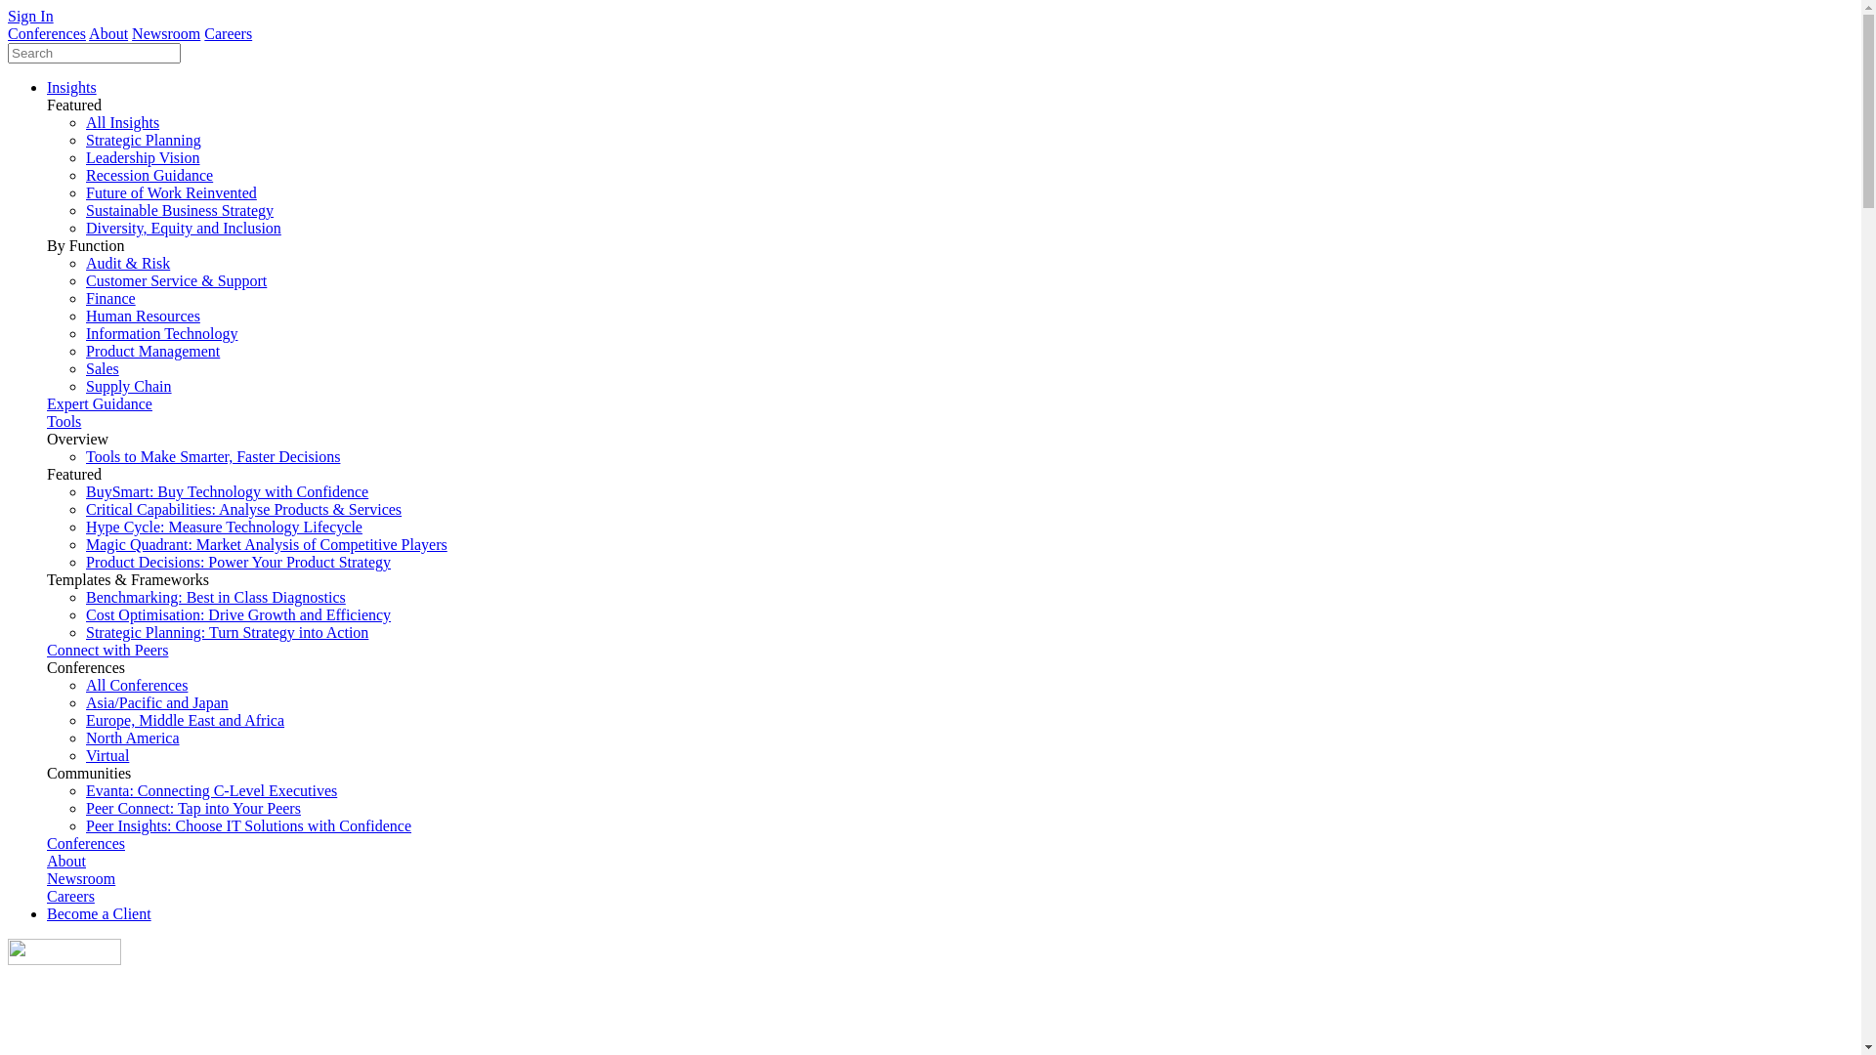 This screenshot has height=1055, width=1876. What do you see at coordinates (72, 88) in the screenshot?
I see `Insights` at bounding box center [72, 88].